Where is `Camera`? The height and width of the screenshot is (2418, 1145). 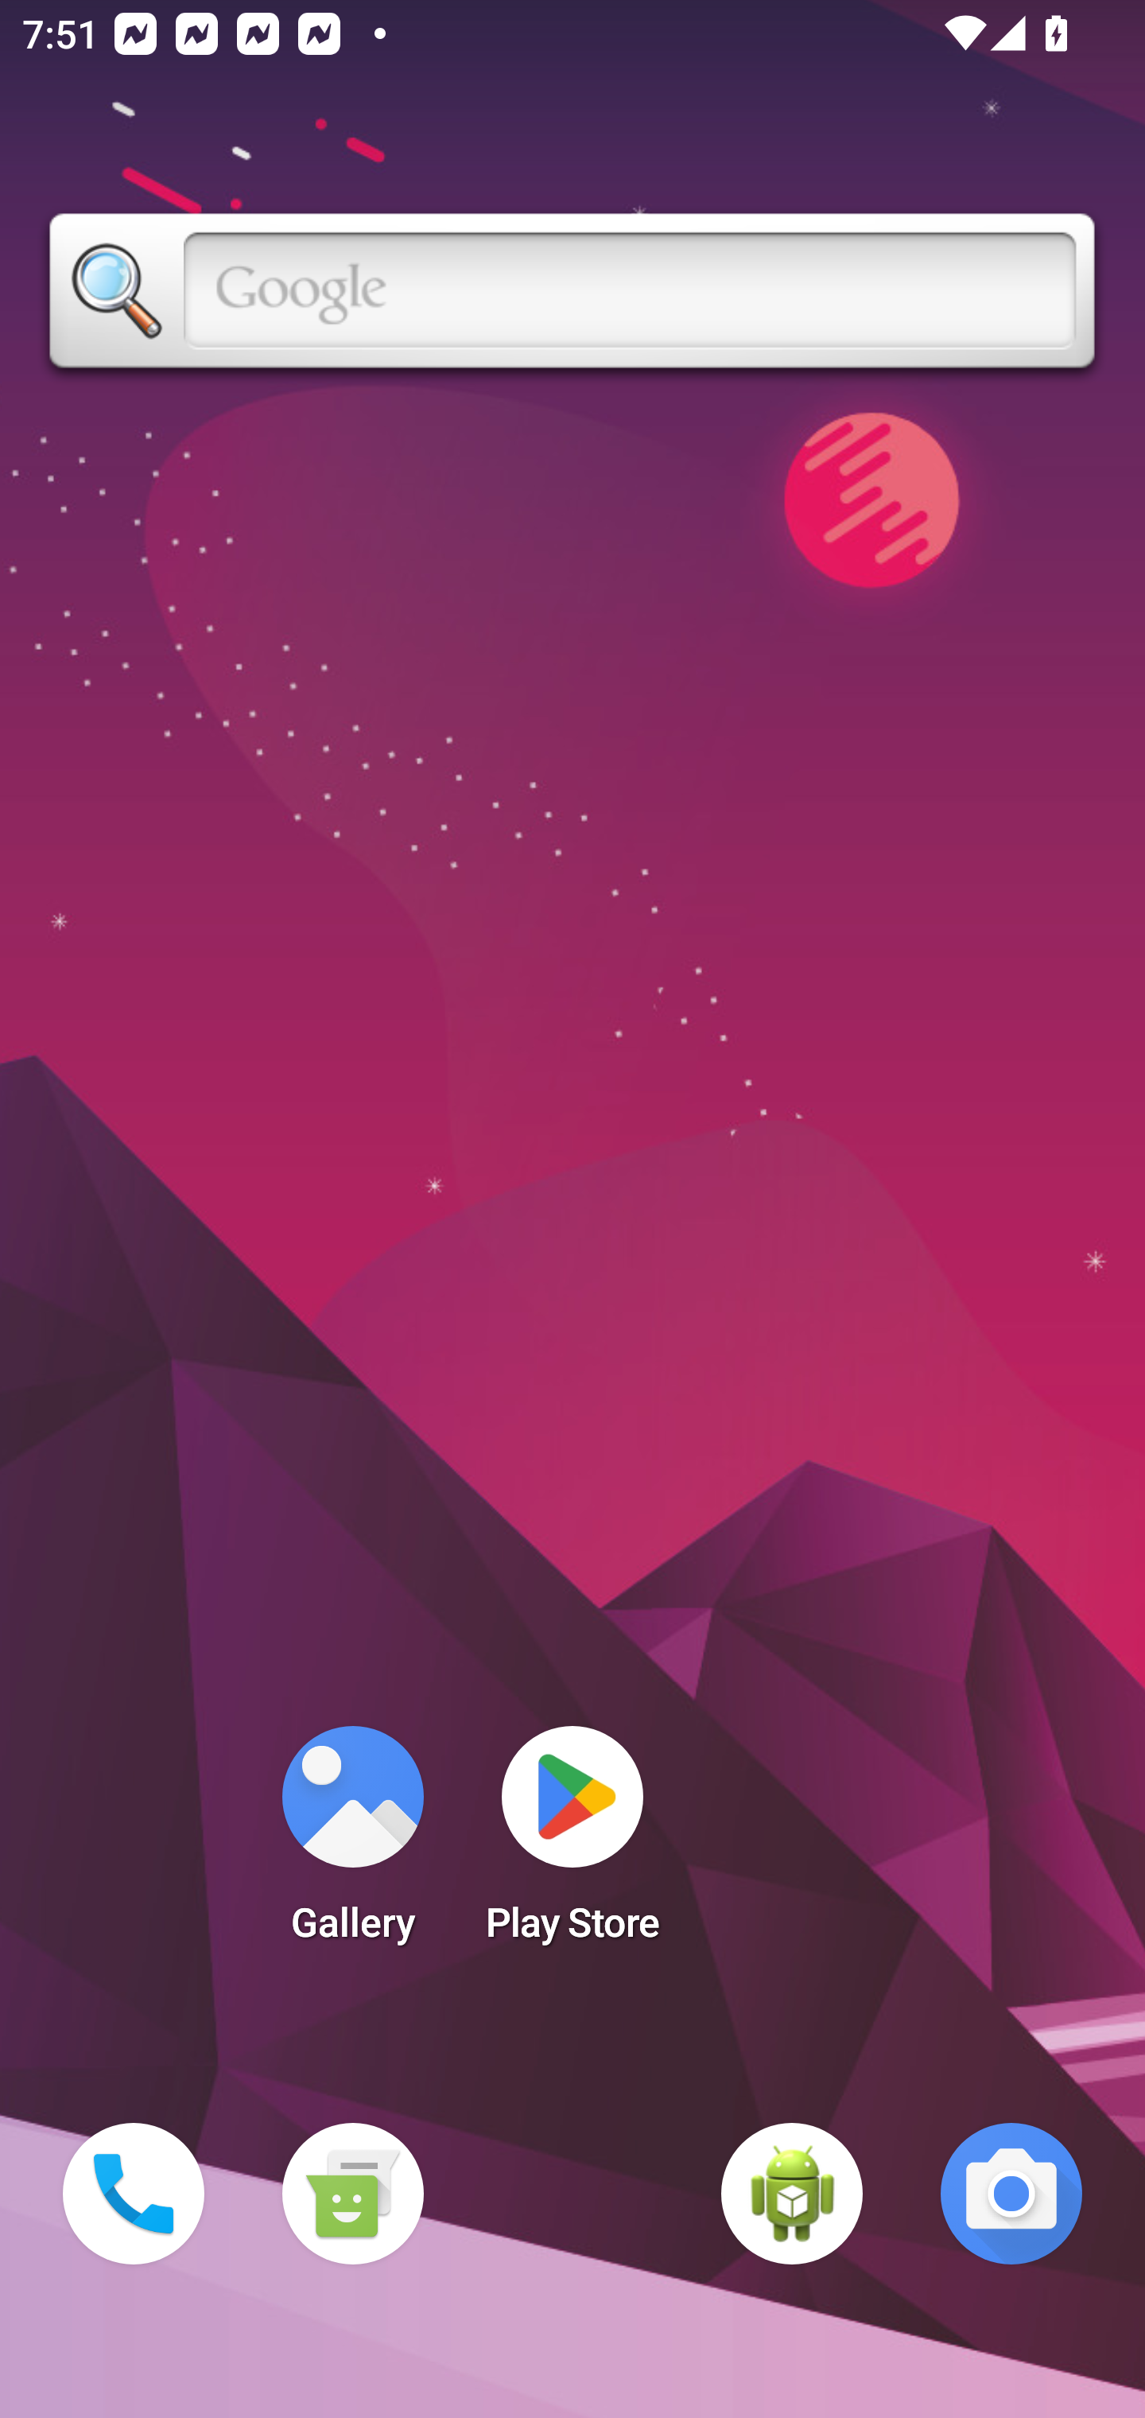
Camera is located at coordinates (1011, 2194).